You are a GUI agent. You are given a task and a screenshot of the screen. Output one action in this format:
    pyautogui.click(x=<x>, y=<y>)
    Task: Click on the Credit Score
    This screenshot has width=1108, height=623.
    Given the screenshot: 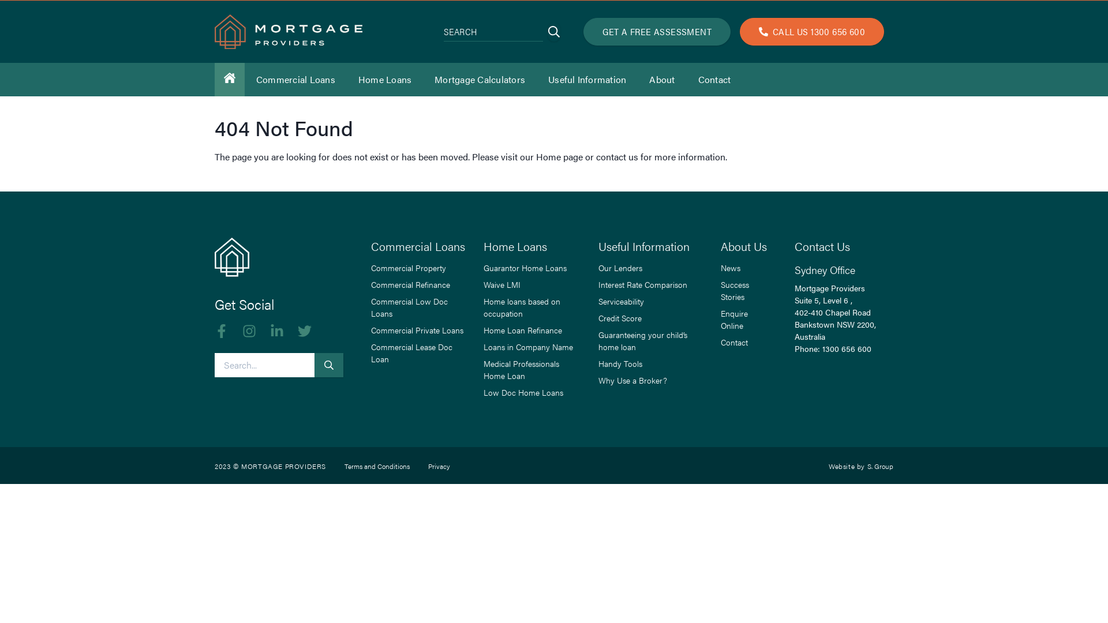 What is the action you would take?
    pyautogui.click(x=620, y=318)
    